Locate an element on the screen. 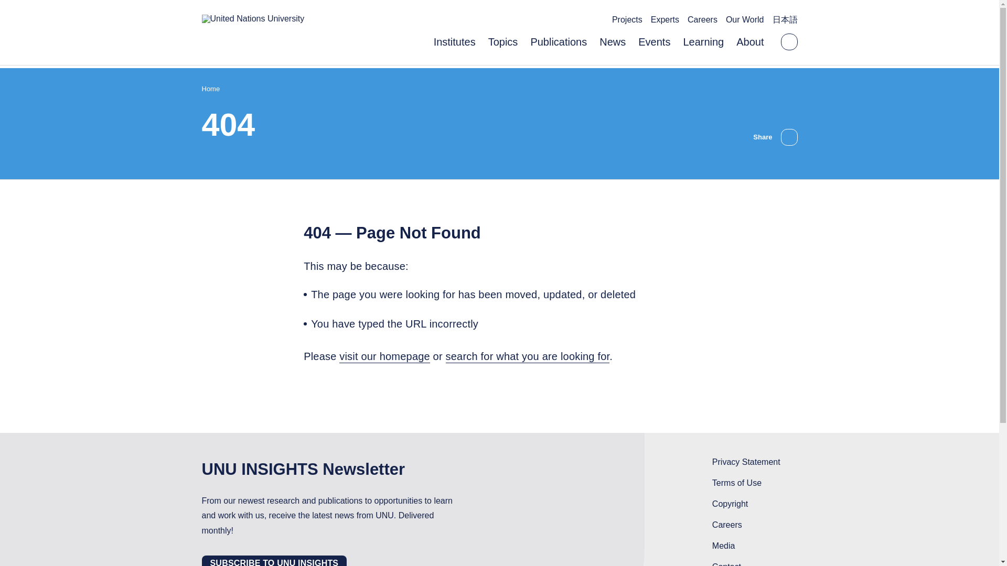 The width and height of the screenshot is (1007, 566). Topics is located at coordinates (504, 42).